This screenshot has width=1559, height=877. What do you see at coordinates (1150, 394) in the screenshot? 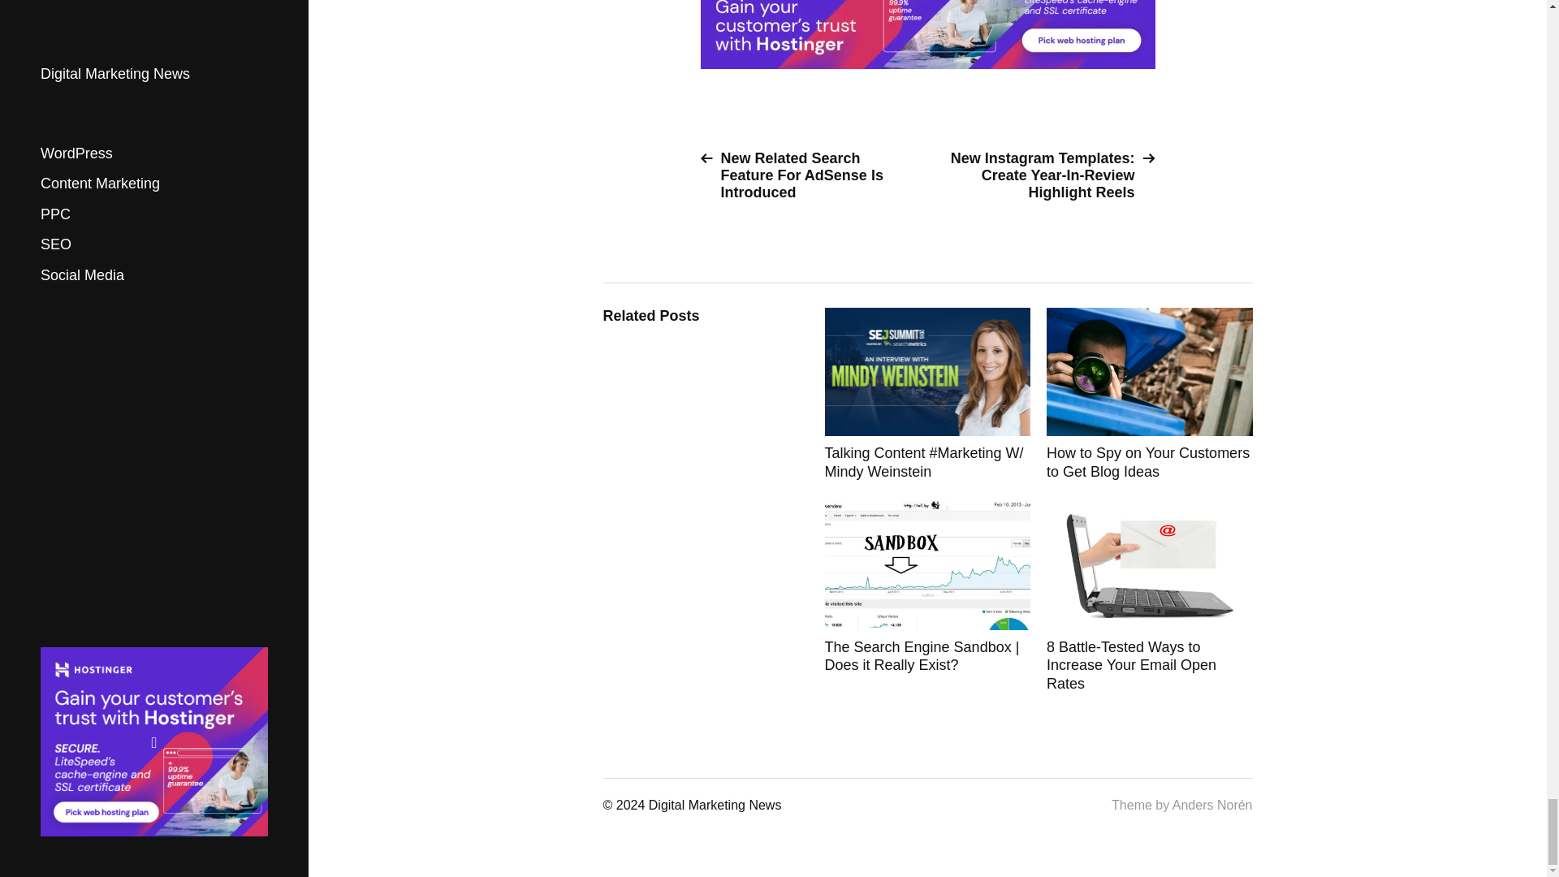
I see `How to Spy on Your Customers to Get Blog Ideas` at bounding box center [1150, 394].